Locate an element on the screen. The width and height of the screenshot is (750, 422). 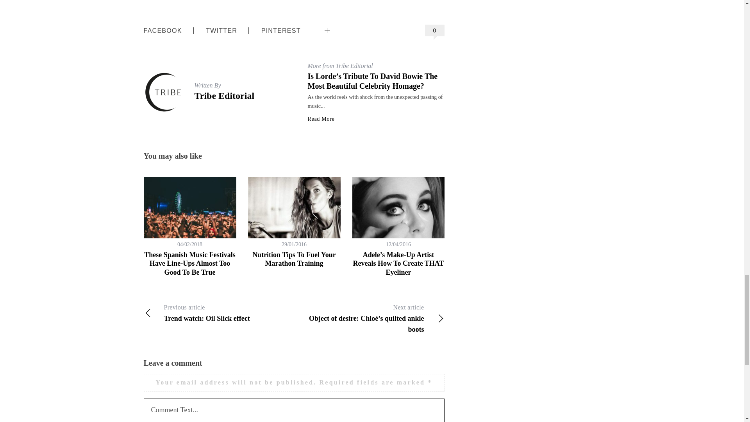
0 is located at coordinates (435, 30).